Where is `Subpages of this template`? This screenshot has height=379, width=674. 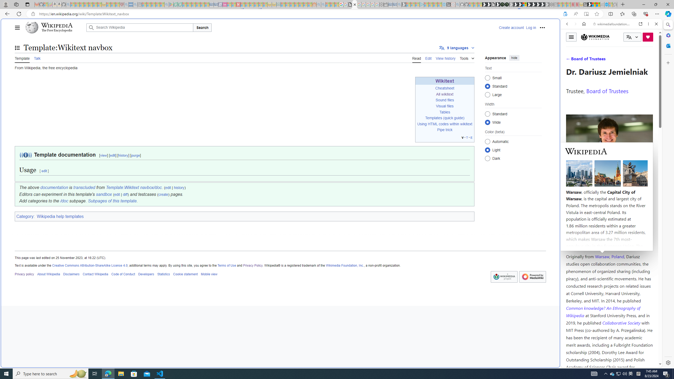 Subpages of this template is located at coordinates (112, 201).